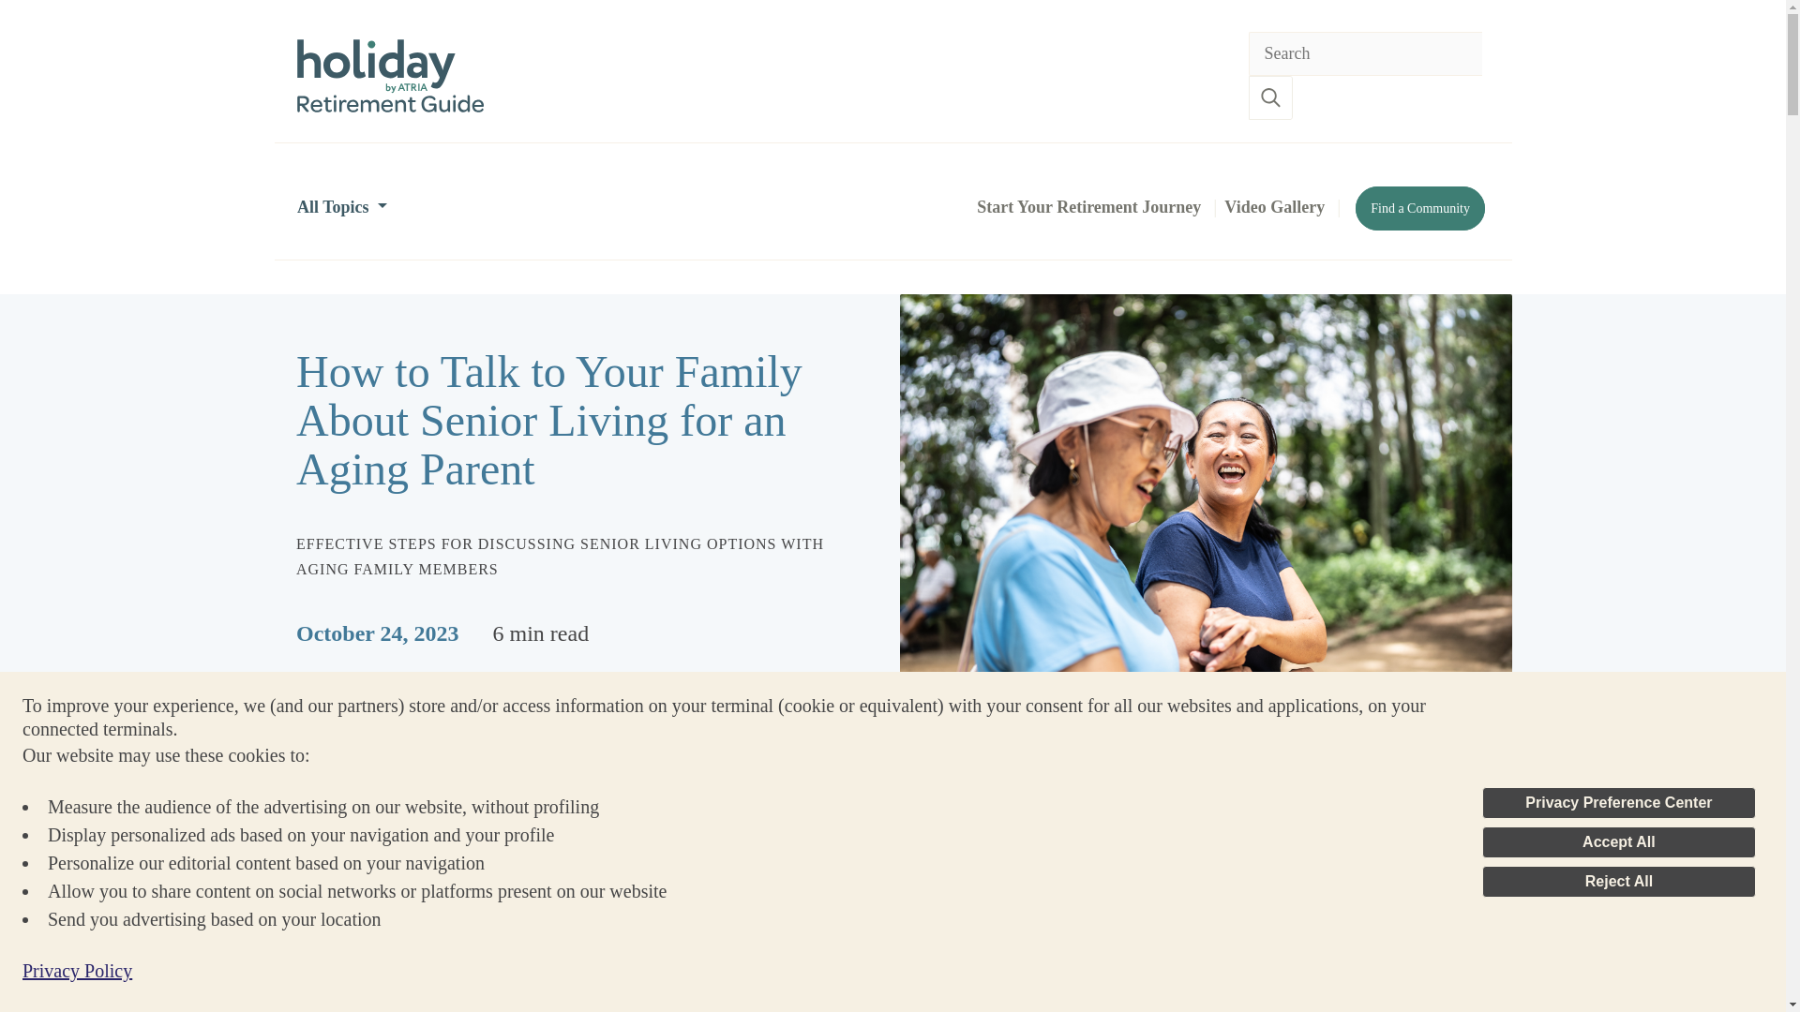  What do you see at coordinates (77, 970) in the screenshot?
I see `Privacy Policy` at bounding box center [77, 970].